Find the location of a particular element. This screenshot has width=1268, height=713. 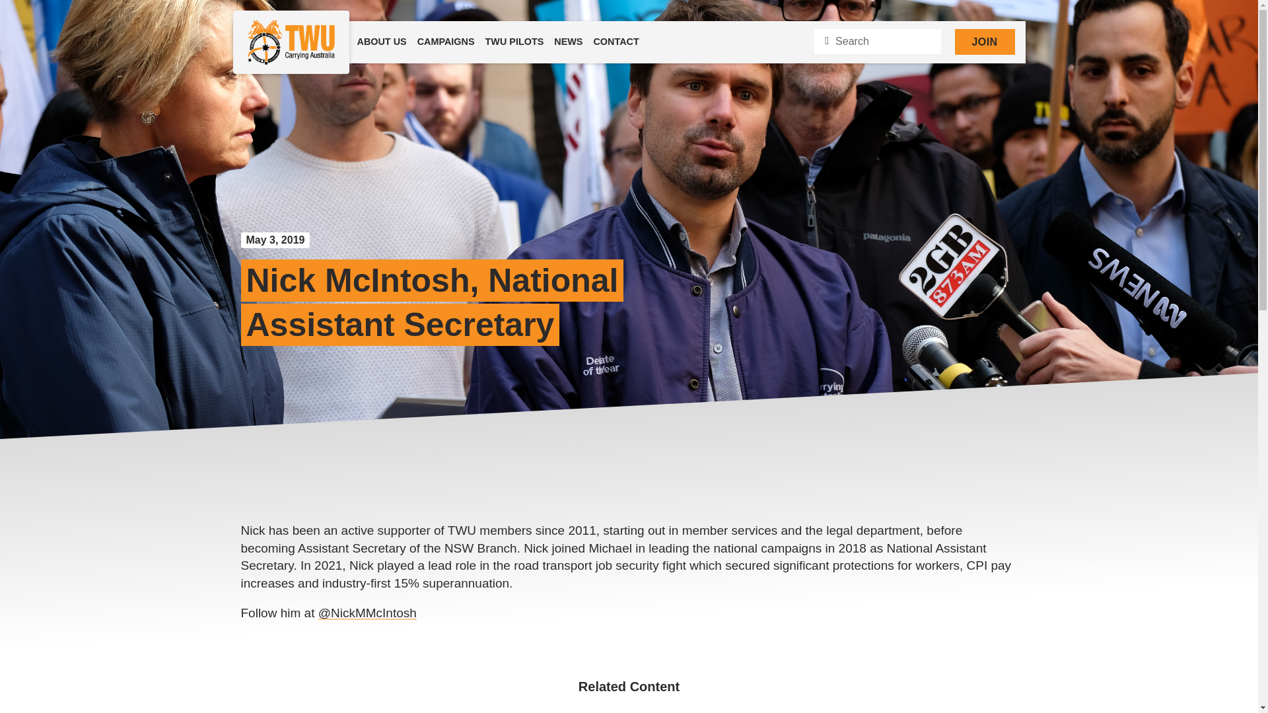

CONTACT is located at coordinates (616, 42).